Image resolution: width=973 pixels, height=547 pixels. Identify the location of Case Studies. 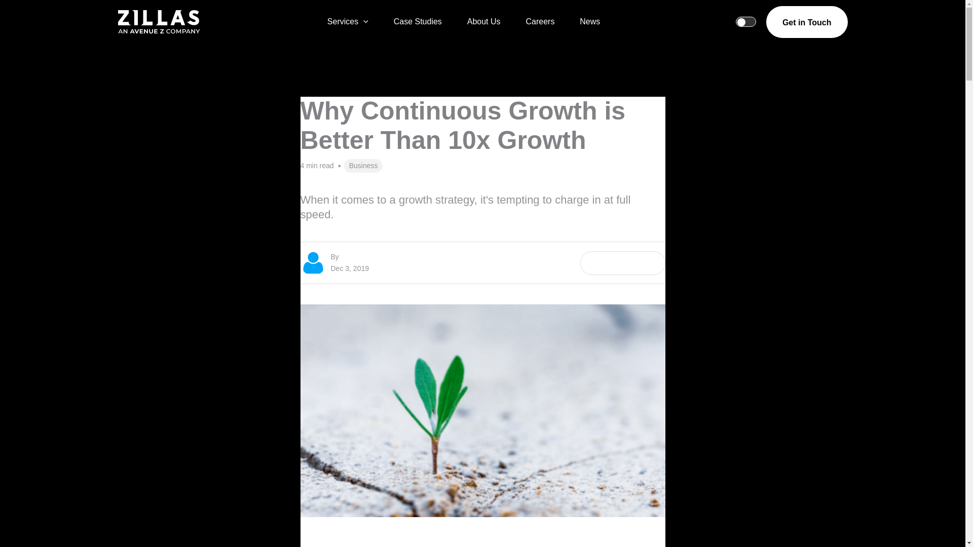
(418, 22).